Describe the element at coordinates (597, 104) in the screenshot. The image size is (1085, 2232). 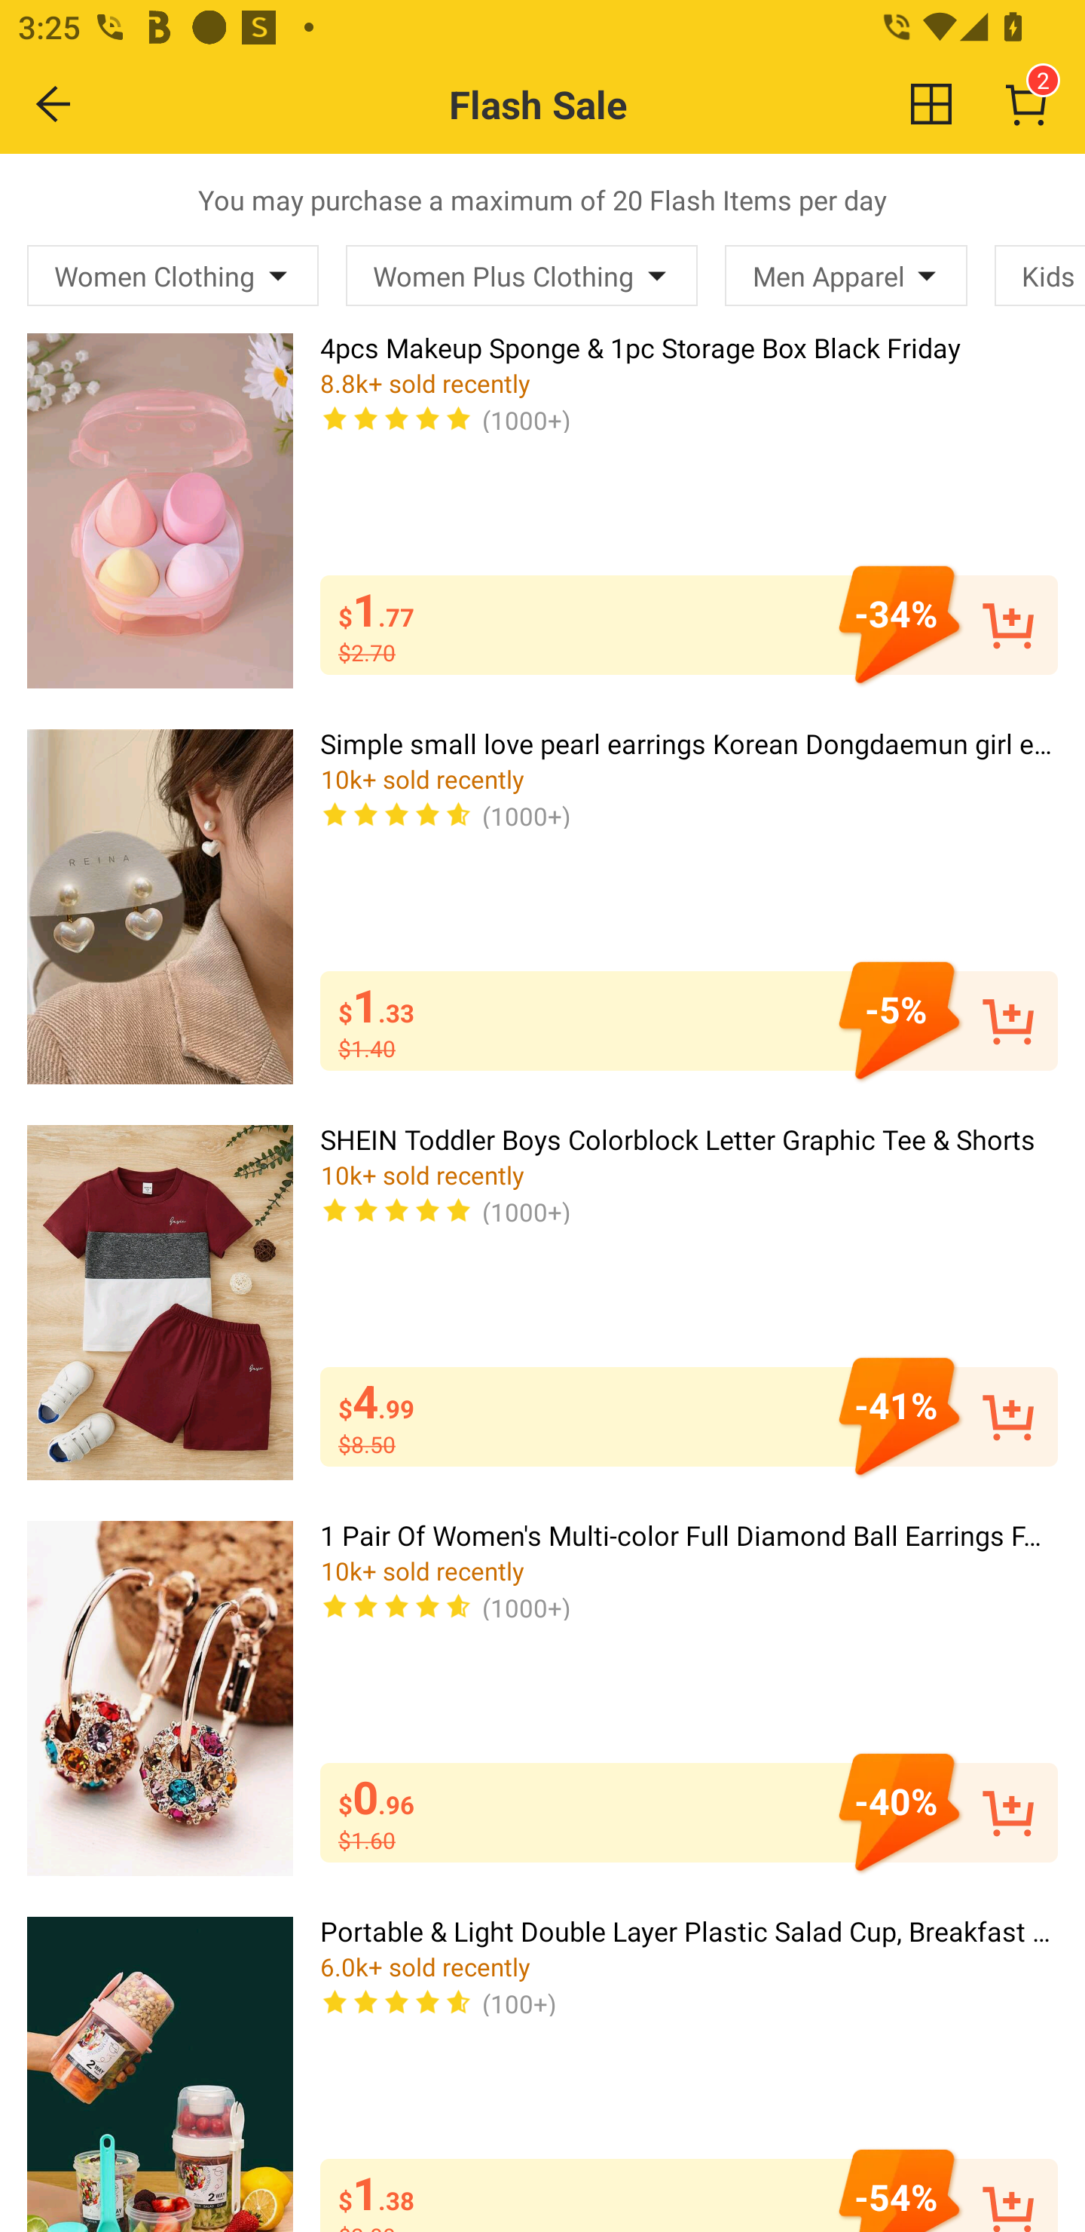
I see `Flash Sale change view 2` at that location.